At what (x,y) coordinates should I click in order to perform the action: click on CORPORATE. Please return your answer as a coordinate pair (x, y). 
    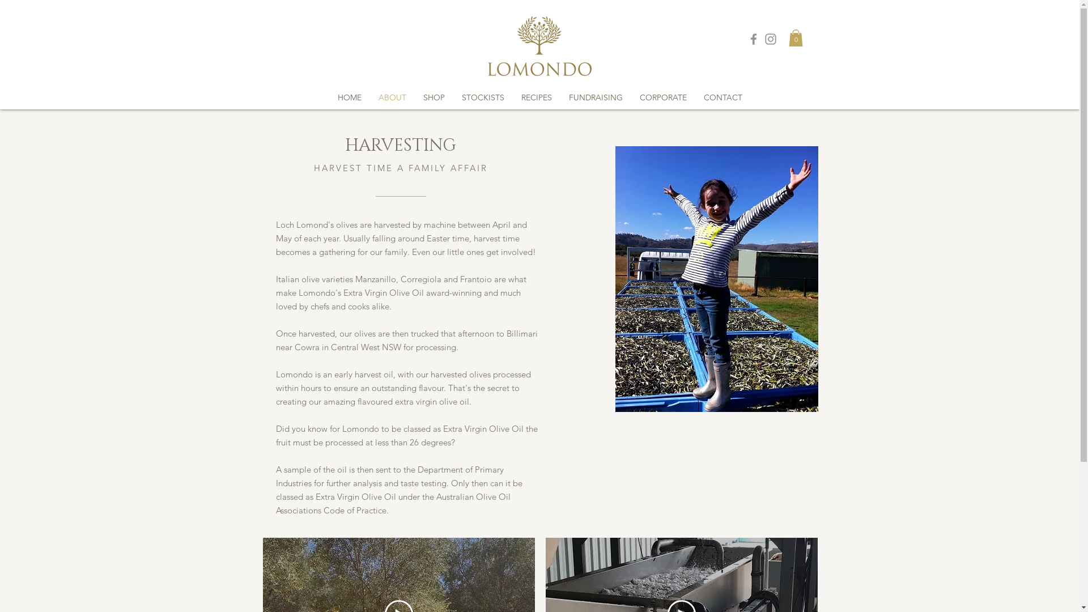
    Looking at the image, I should click on (663, 97).